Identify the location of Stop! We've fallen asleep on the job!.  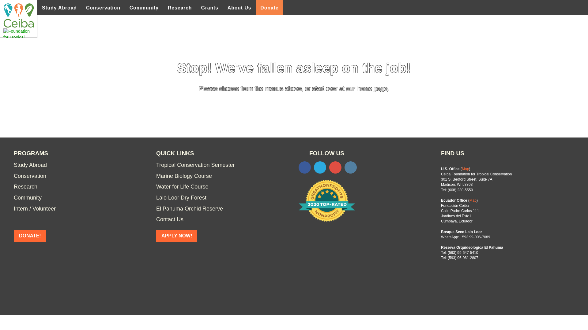
(294, 68).